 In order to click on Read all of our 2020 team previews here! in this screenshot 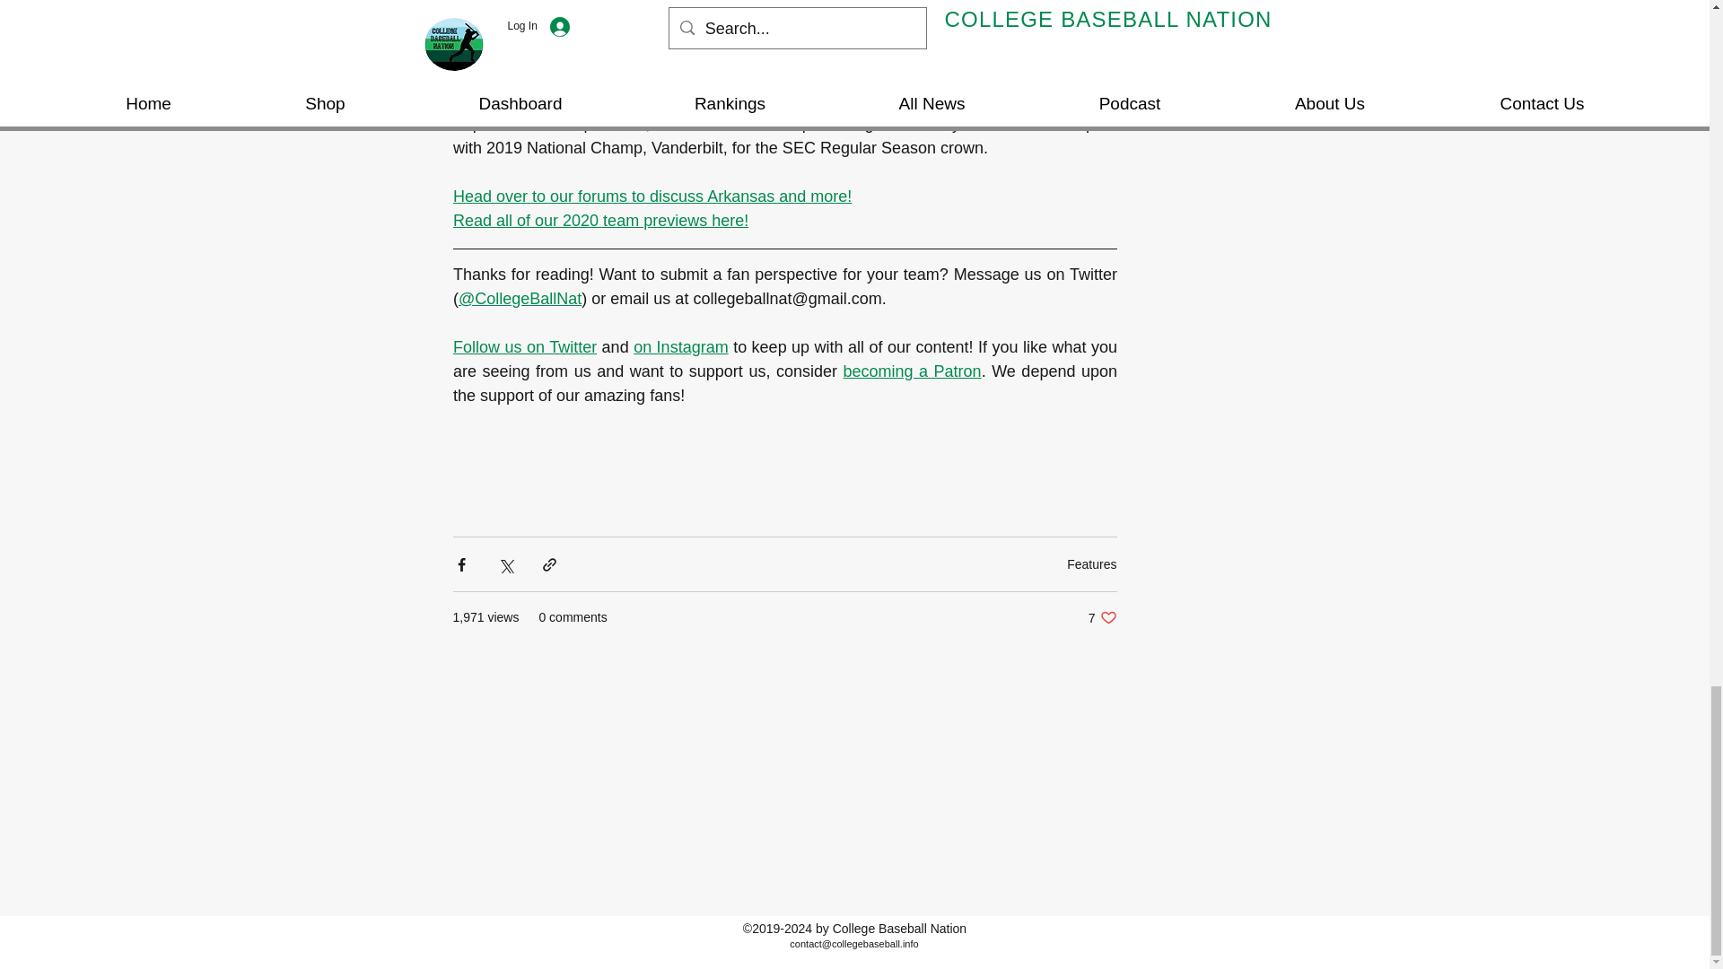, I will do `click(599, 221)`.